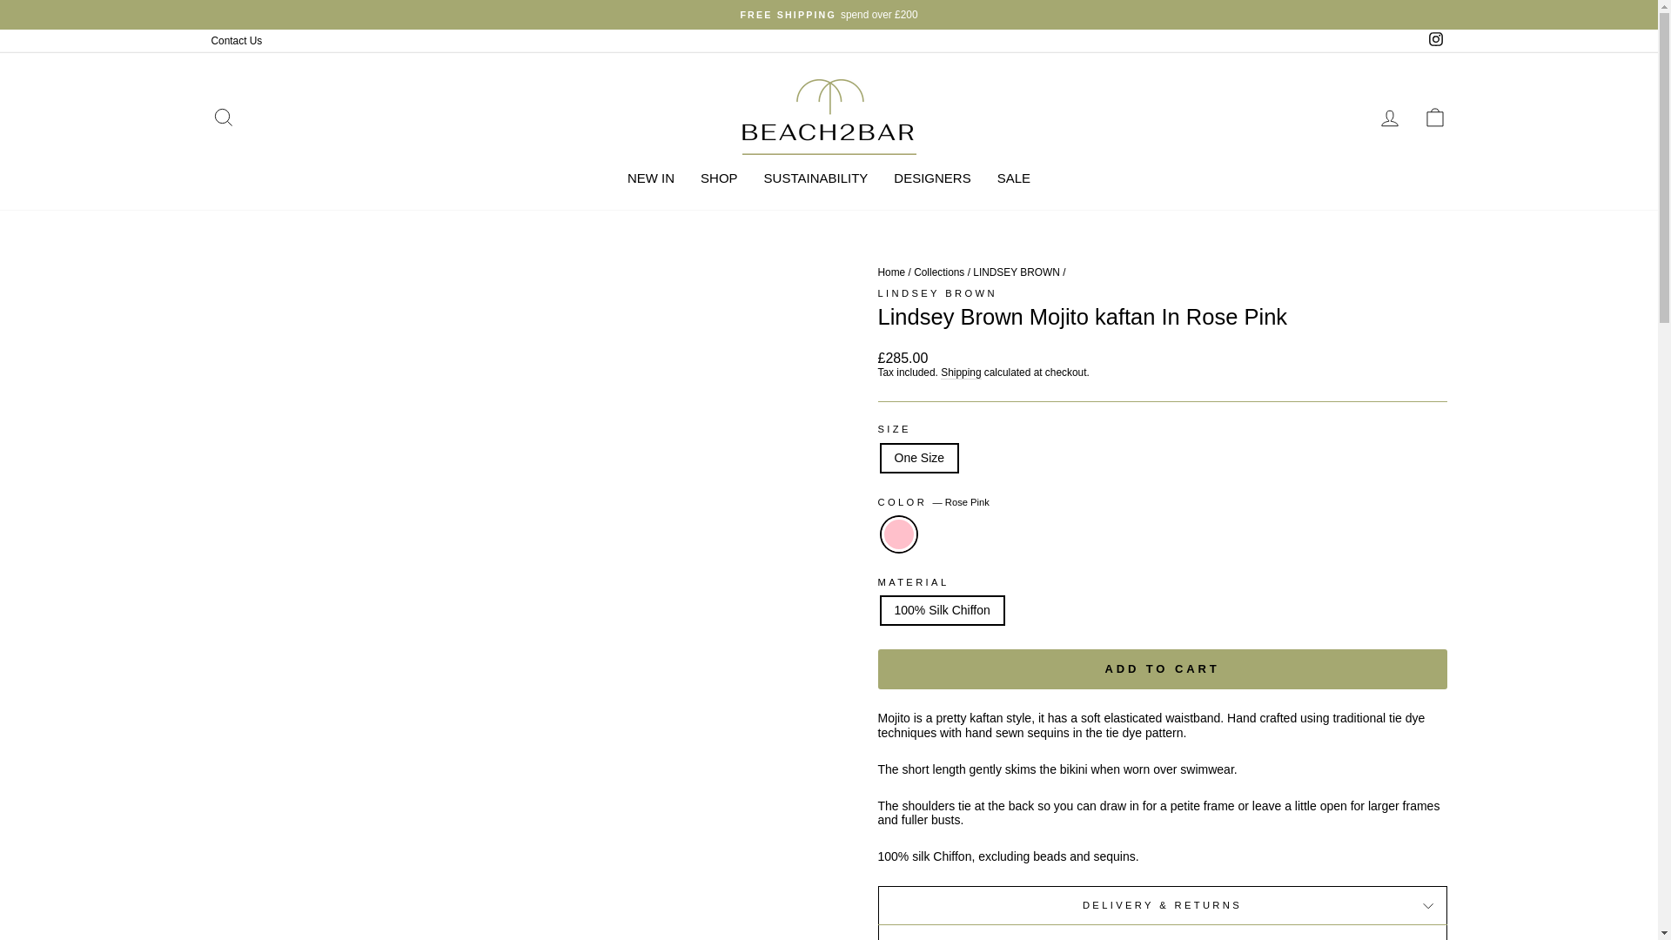  I want to click on Instagram, so click(1434, 40).